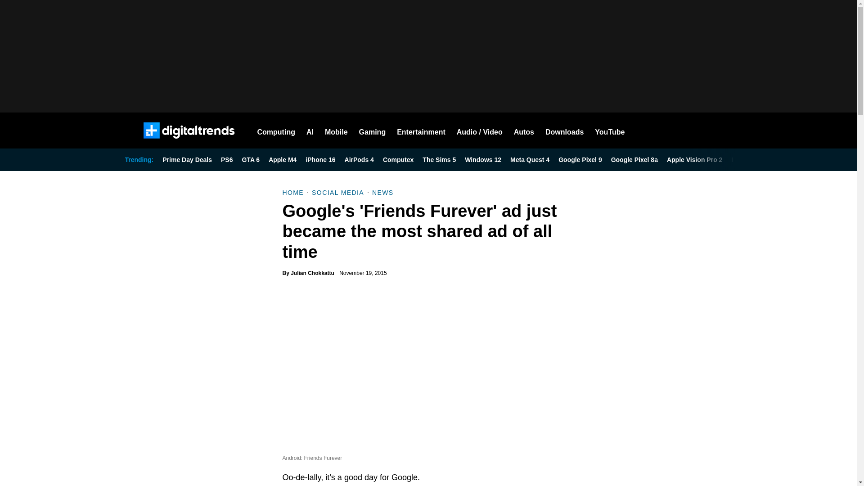 The image size is (864, 486). I want to click on Autos, so click(524, 130).